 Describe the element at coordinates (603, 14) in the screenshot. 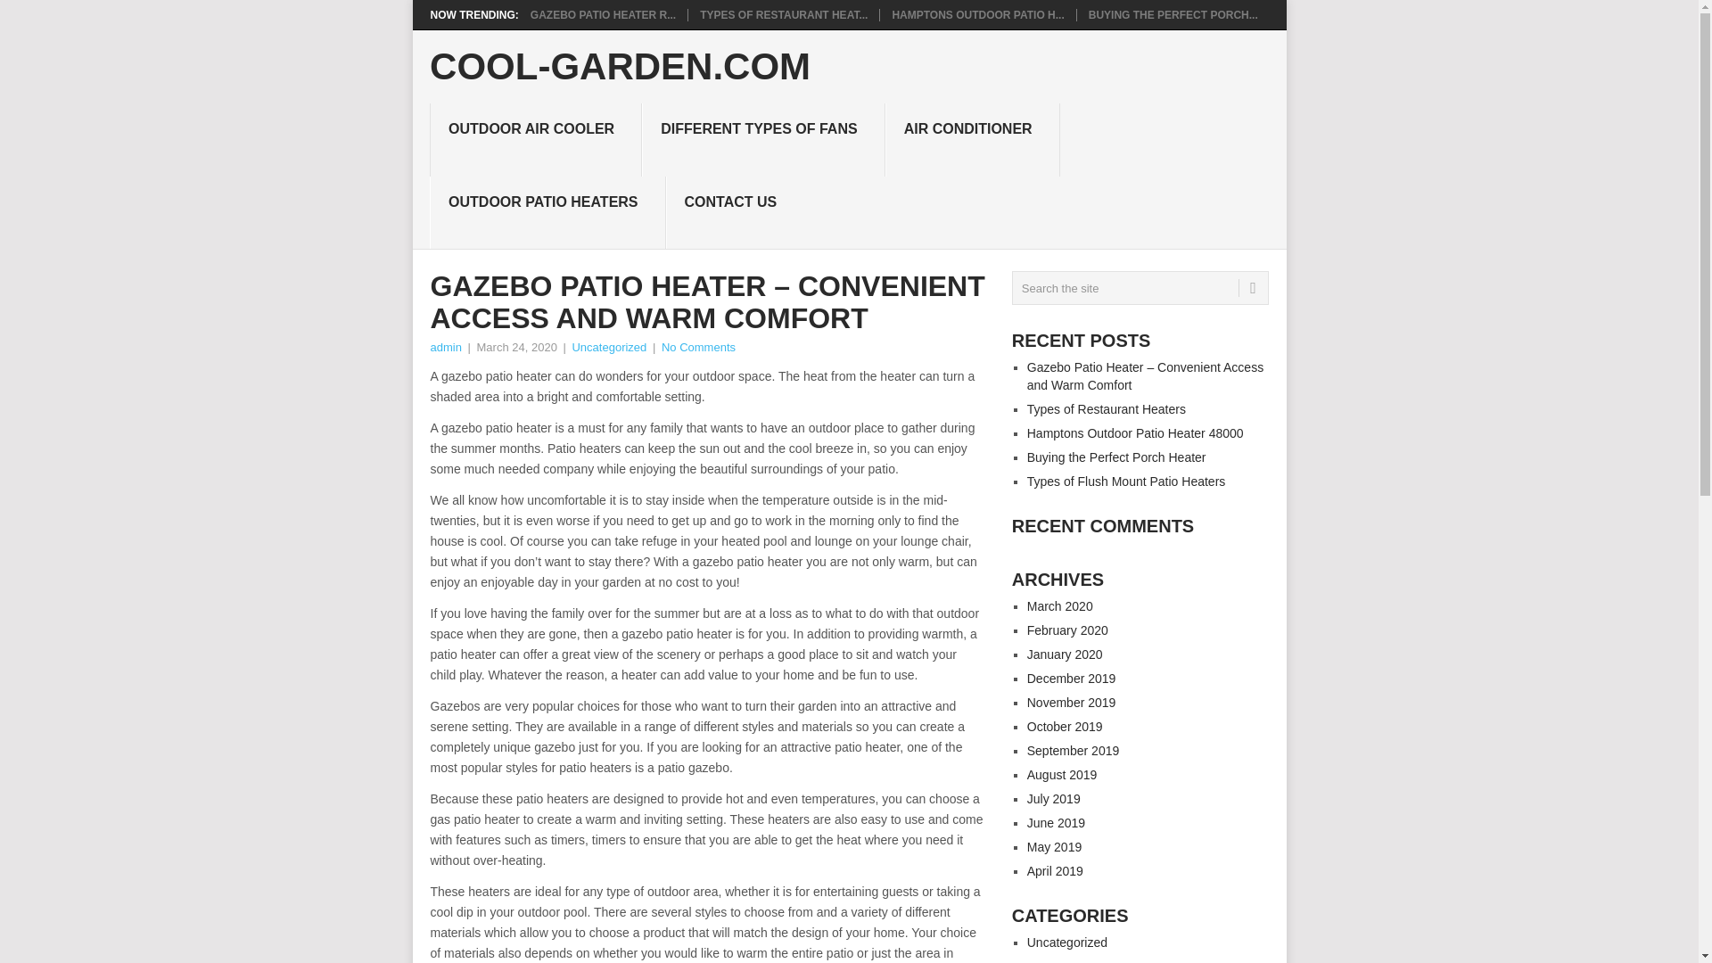

I see `GAZEBO PATIO HEATER R...` at that location.